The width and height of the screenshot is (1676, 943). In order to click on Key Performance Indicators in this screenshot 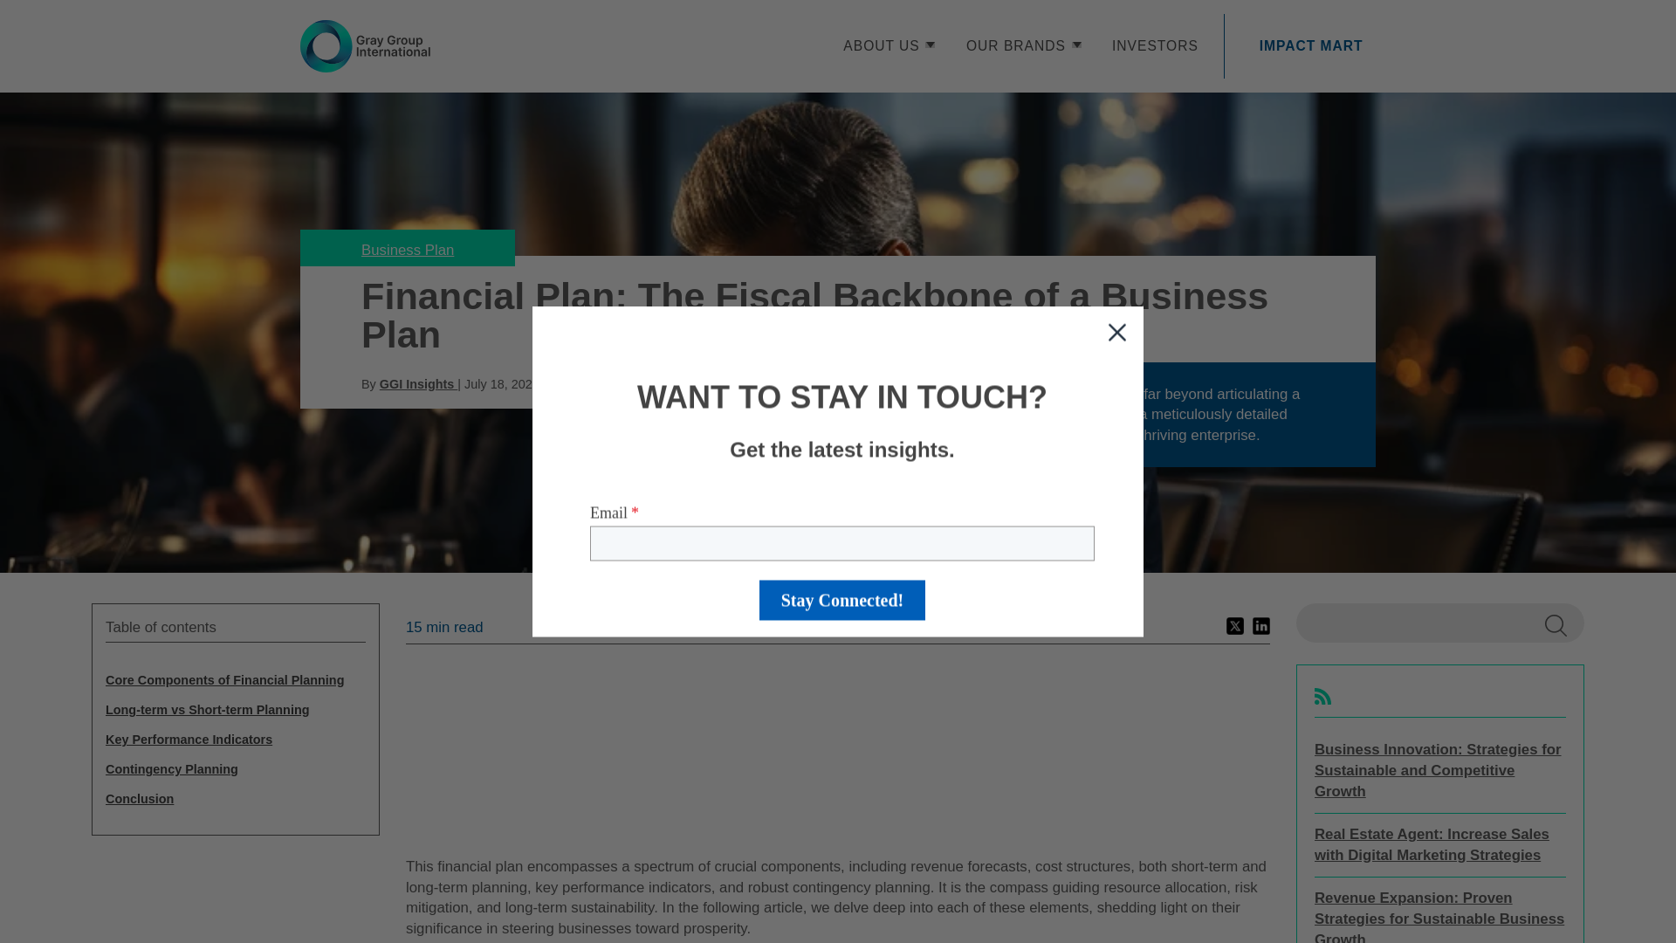, I will do `click(235, 740)`.